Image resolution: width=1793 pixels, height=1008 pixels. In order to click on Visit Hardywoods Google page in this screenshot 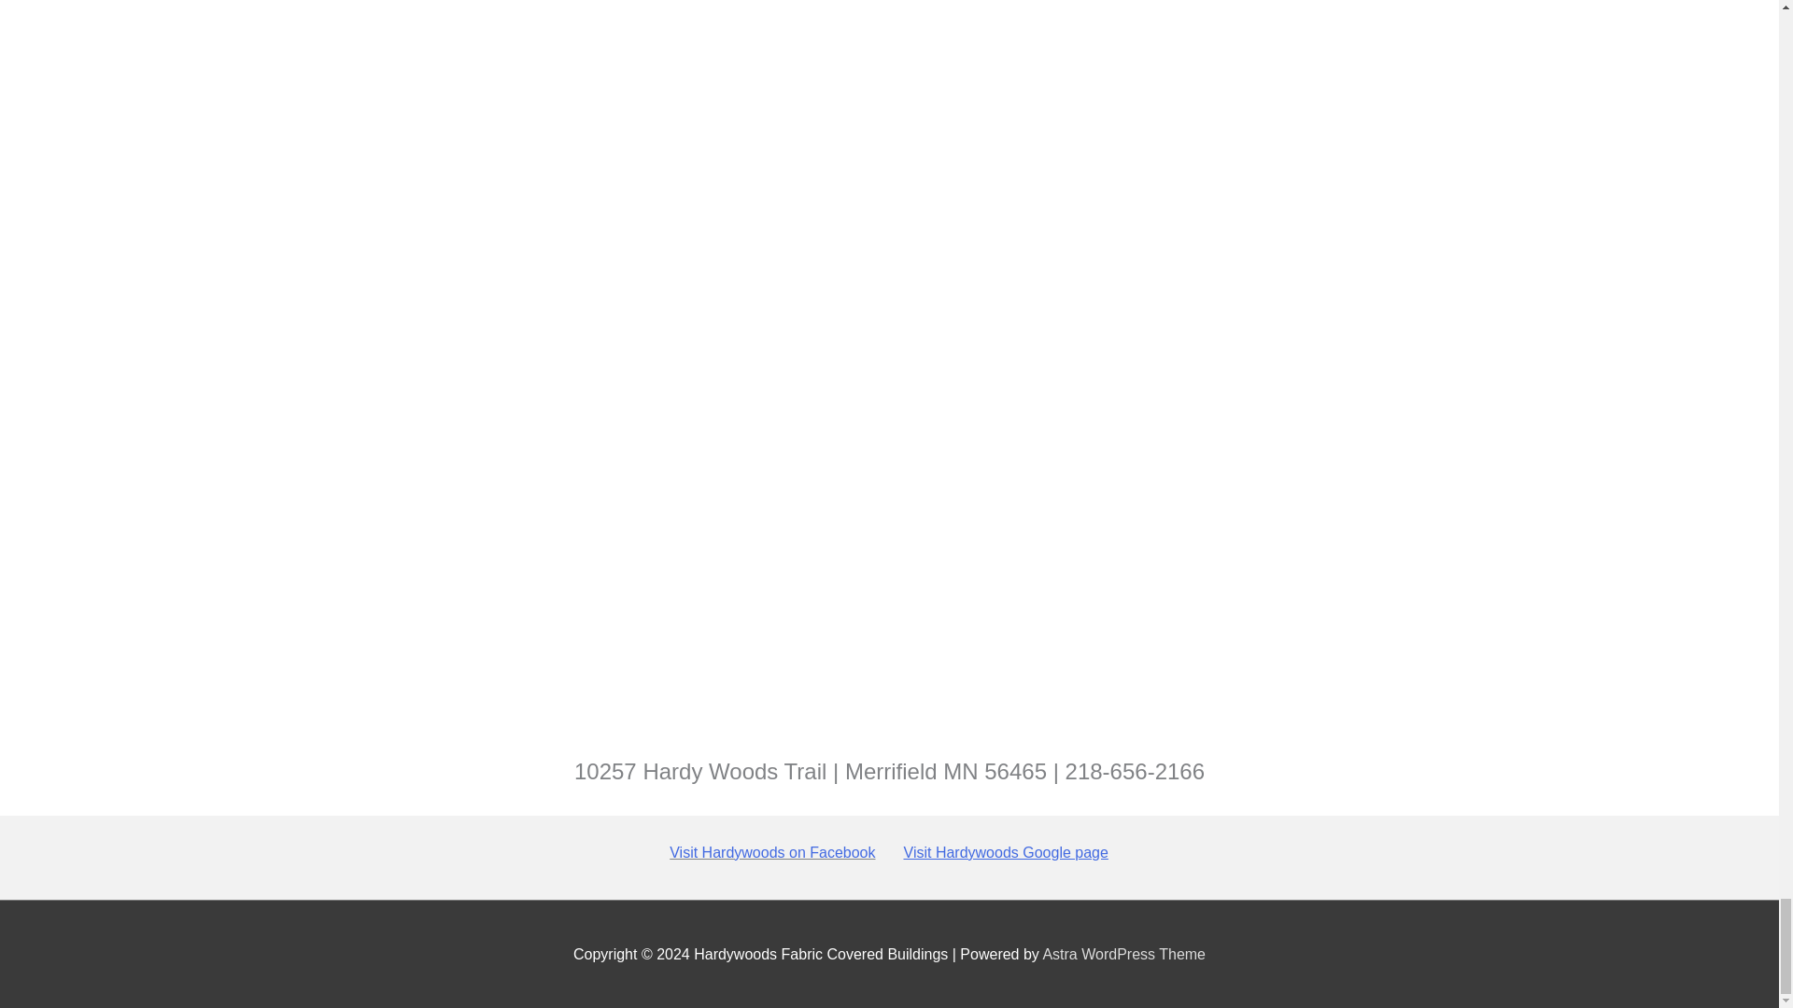, I will do `click(1005, 853)`.